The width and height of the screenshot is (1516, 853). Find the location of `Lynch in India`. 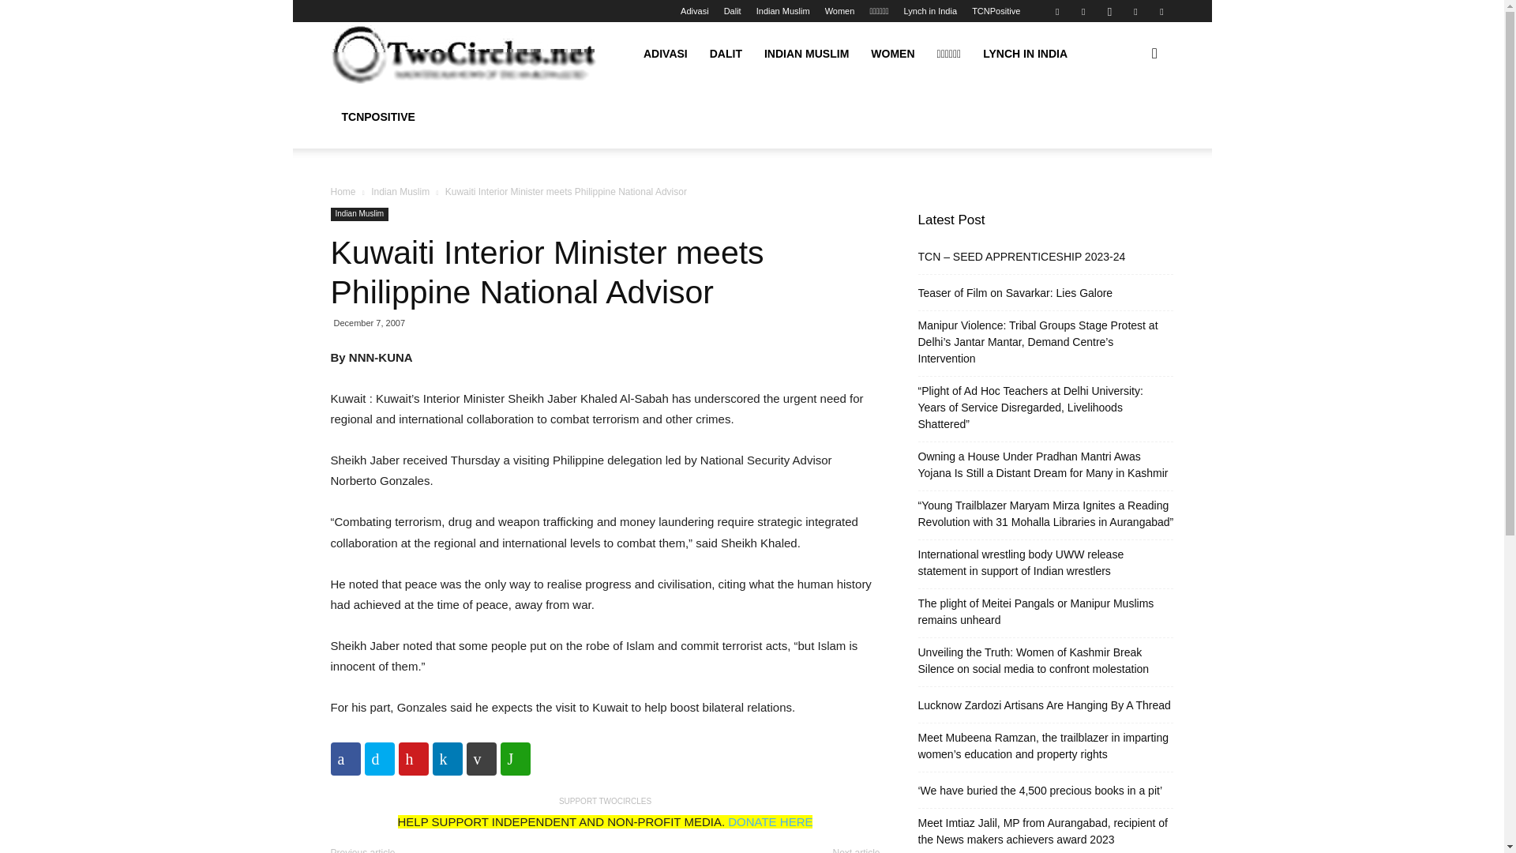

Lynch in India is located at coordinates (930, 11).